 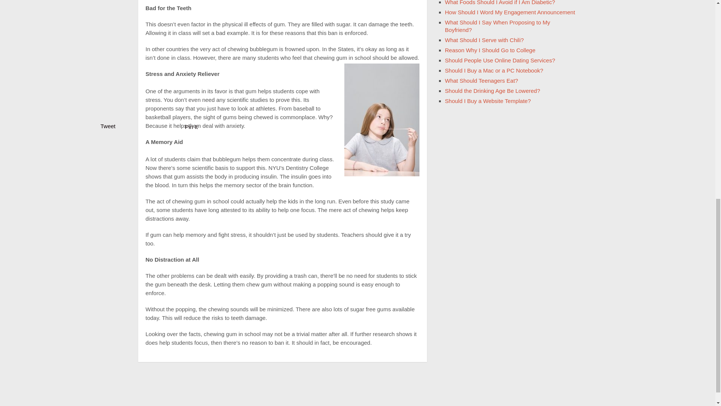 What do you see at coordinates (487, 101) in the screenshot?
I see `Should I Buy a Website Template?` at bounding box center [487, 101].